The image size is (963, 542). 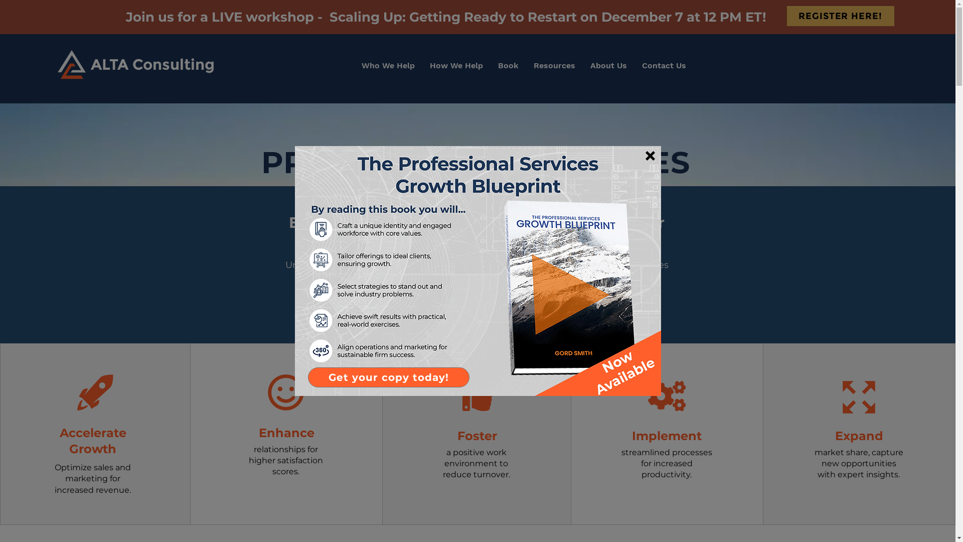 What do you see at coordinates (609, 65) in the screenshot?
I see `About Us` at bounding box center [609, 65].